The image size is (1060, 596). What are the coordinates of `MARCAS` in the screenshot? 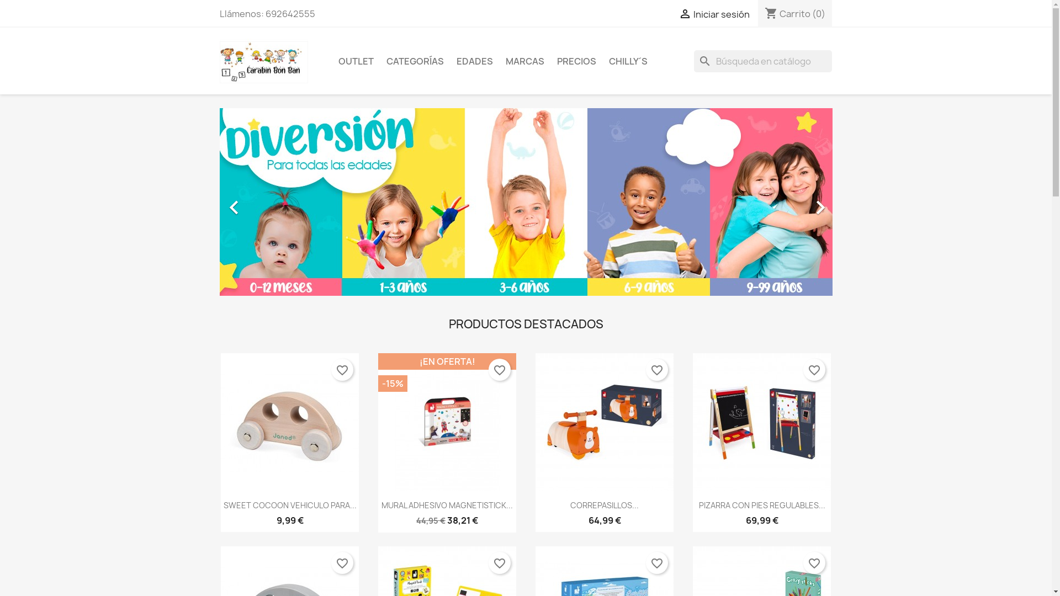 It's located at (525, 61).